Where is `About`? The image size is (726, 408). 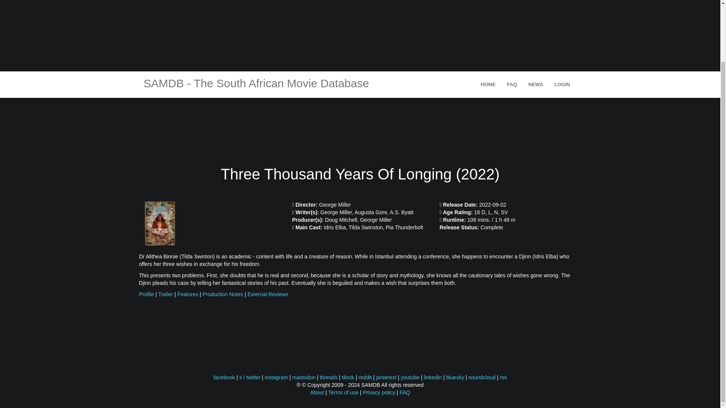 About is located at coordinates (317, 392).